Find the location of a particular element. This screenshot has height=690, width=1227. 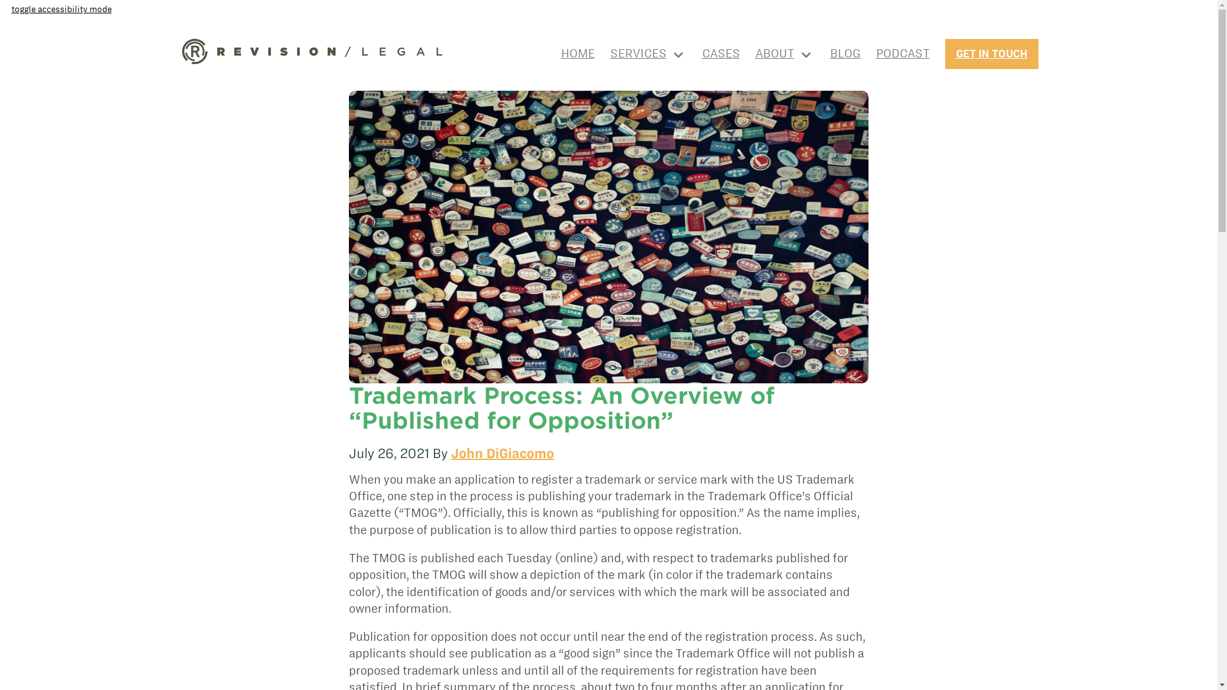

About is located at coordinates (785, 53).